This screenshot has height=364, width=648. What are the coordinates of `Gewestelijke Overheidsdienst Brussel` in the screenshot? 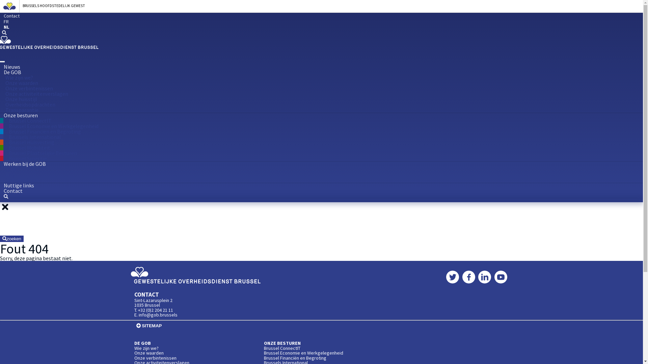 It's located at (196, 275).